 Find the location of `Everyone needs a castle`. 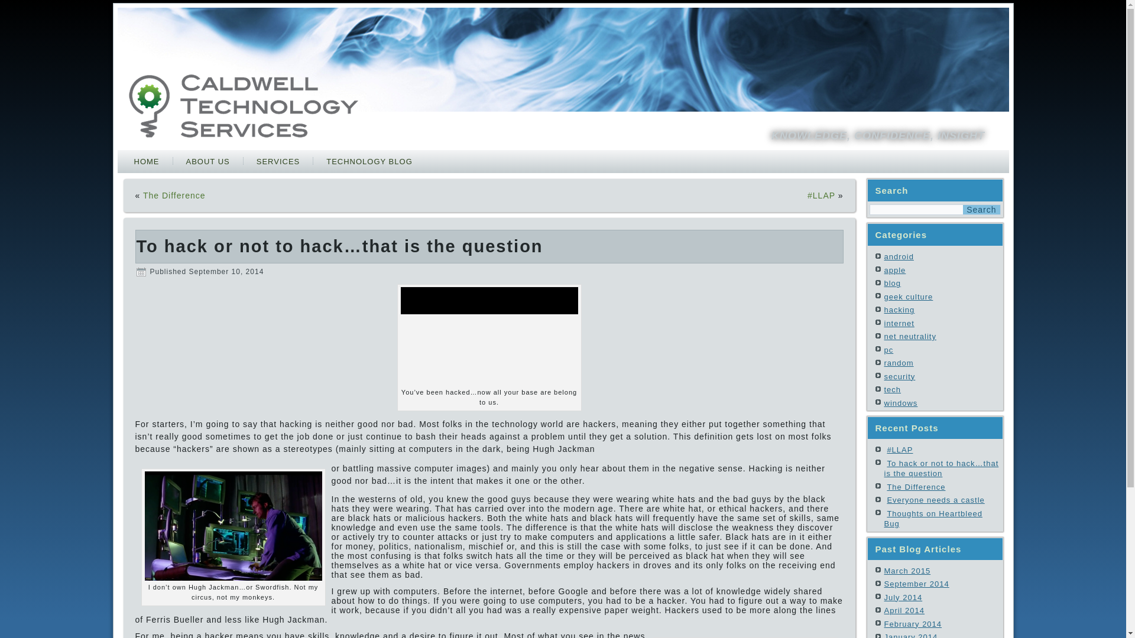

Everyone needs a castle is located at coordinates (935, 500).